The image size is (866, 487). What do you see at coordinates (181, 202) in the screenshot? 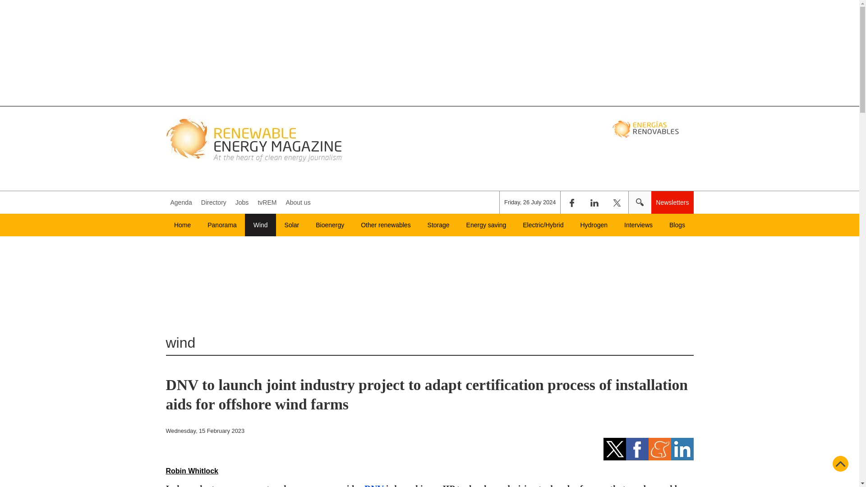
I see `Go to Agenda` at bounding box center [181, 202].